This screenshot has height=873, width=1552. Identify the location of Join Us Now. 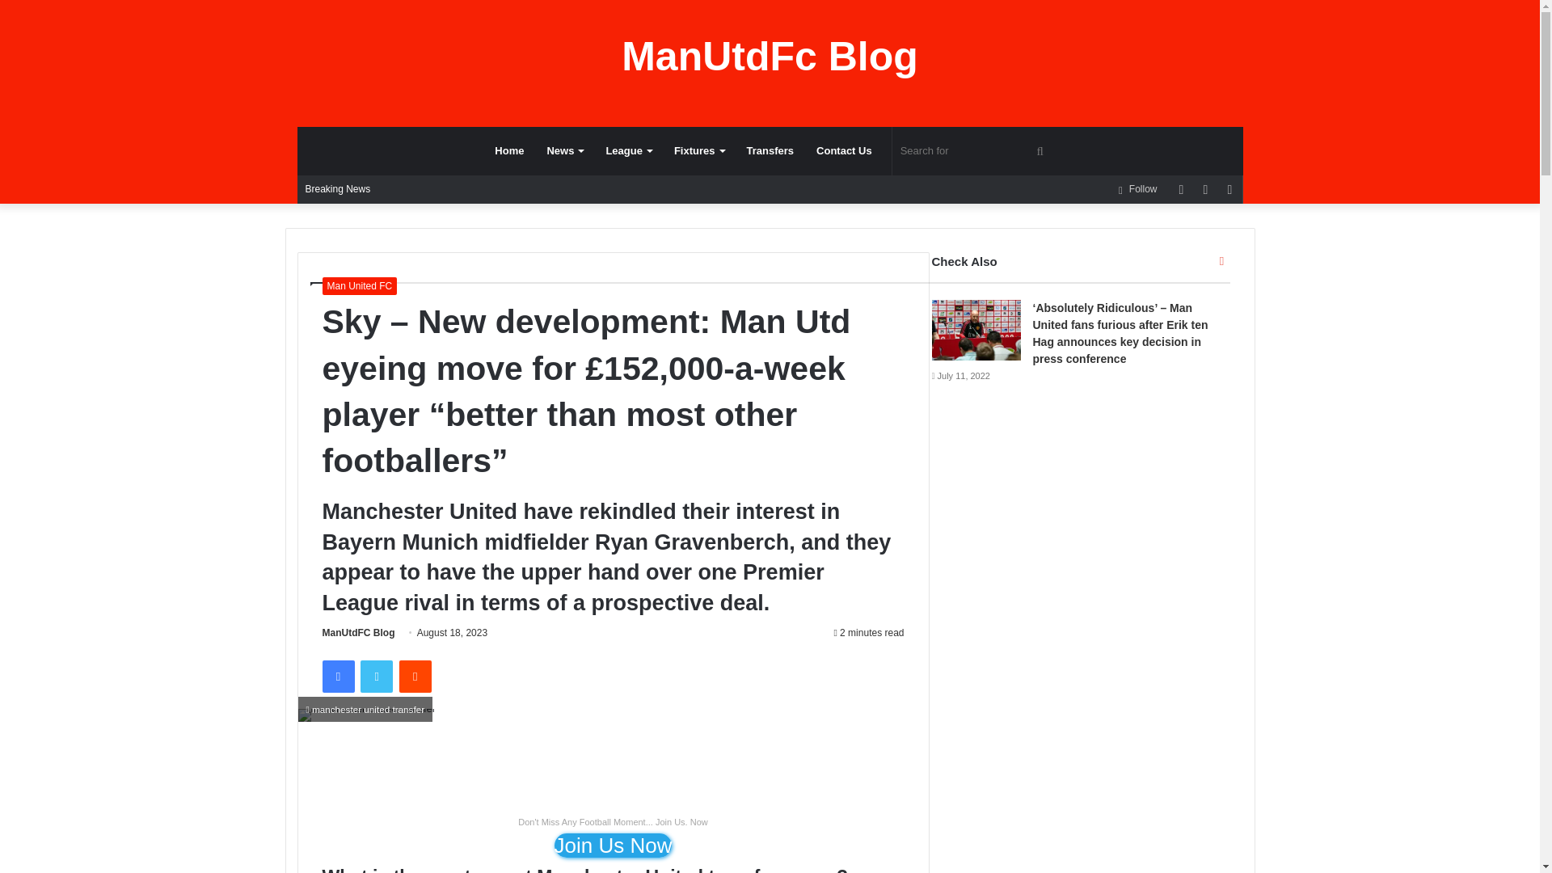
(613, 846).